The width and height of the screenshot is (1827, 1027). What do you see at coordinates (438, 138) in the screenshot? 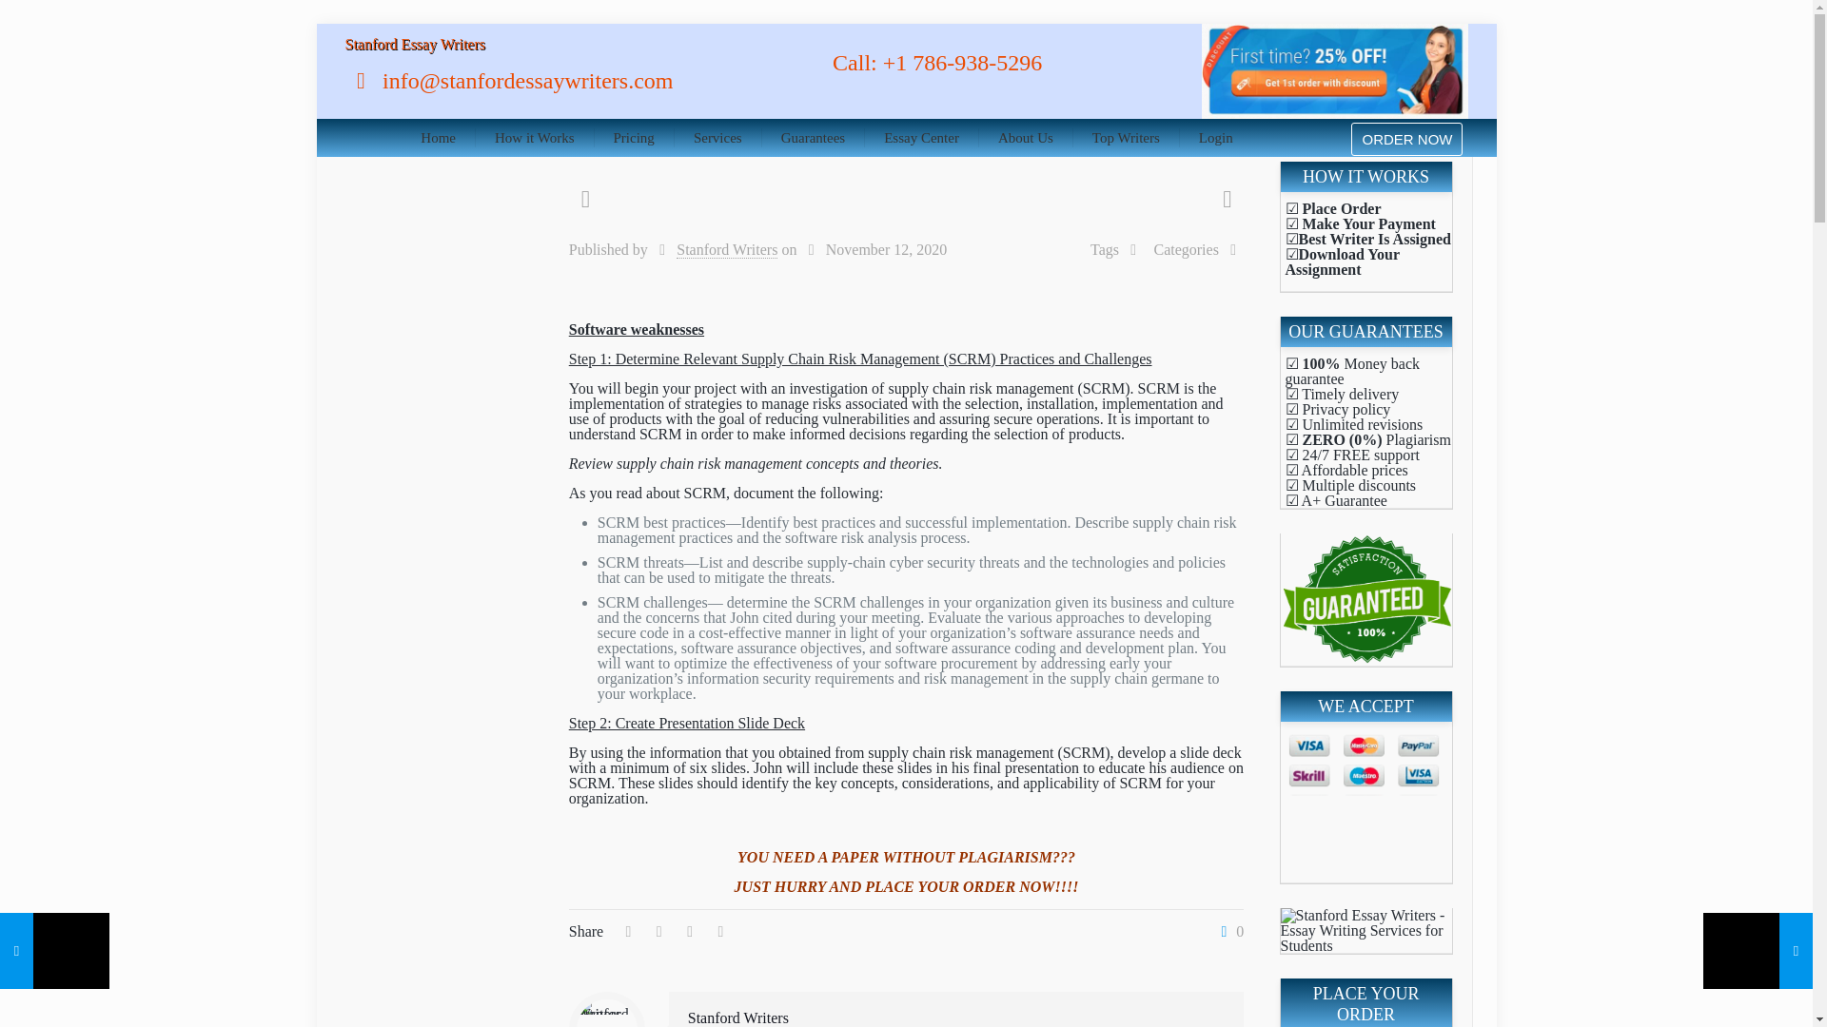
I see `Home` at bounding box center [438, 138].